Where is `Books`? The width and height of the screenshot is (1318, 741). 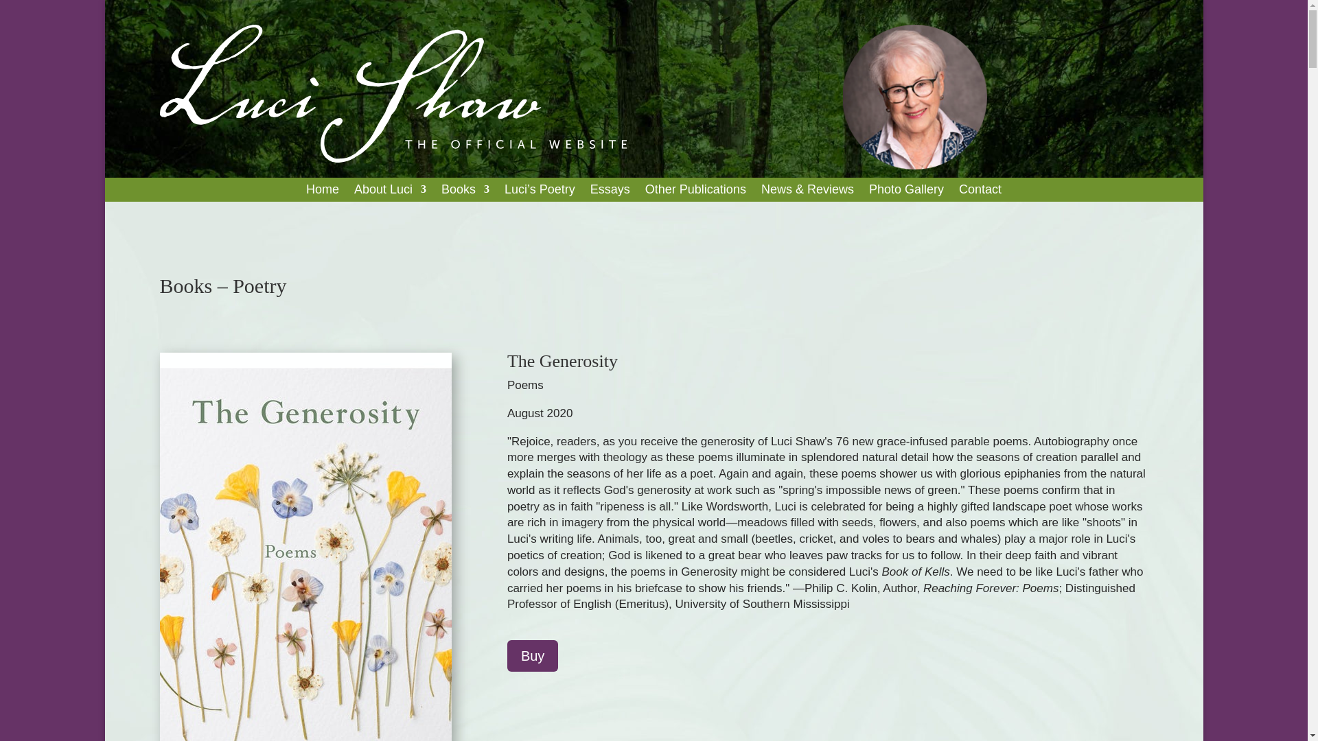
Books is located at coordinates (465, 191).